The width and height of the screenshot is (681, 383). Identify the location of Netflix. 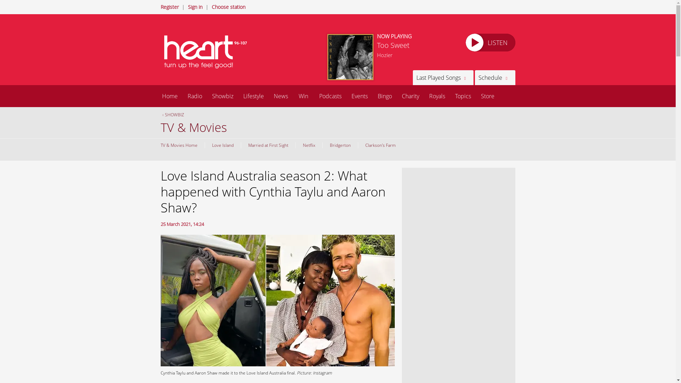
(309, 145).